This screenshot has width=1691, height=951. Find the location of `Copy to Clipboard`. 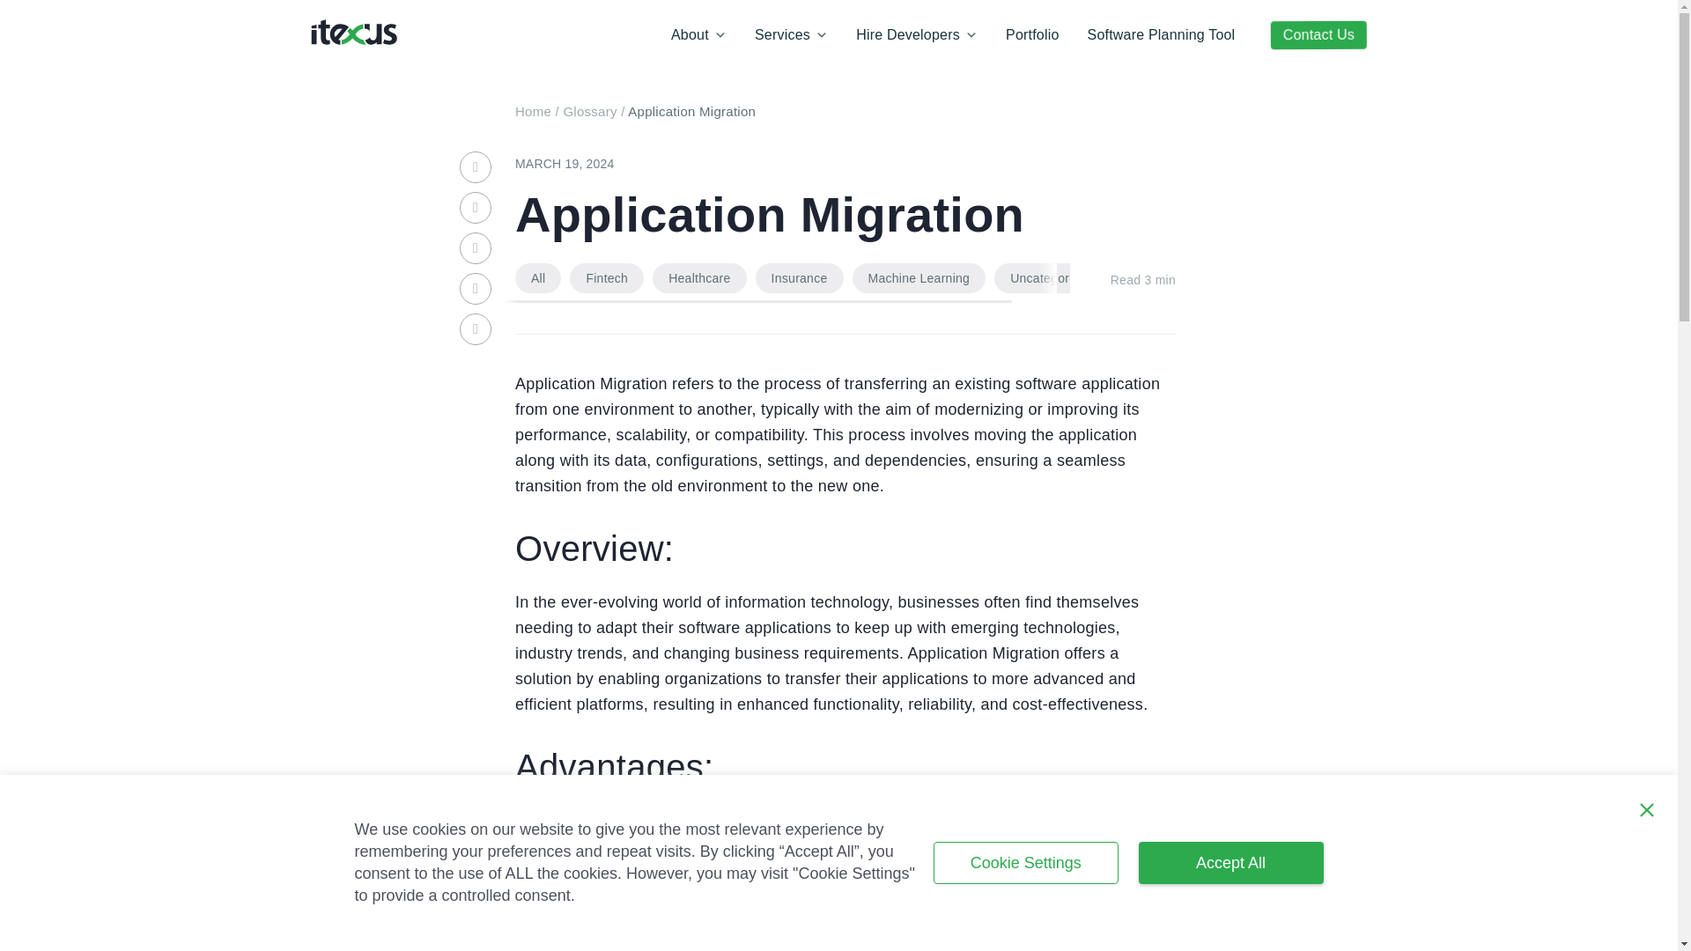

Copy to Clipboard is located at coordinates (476, 329).